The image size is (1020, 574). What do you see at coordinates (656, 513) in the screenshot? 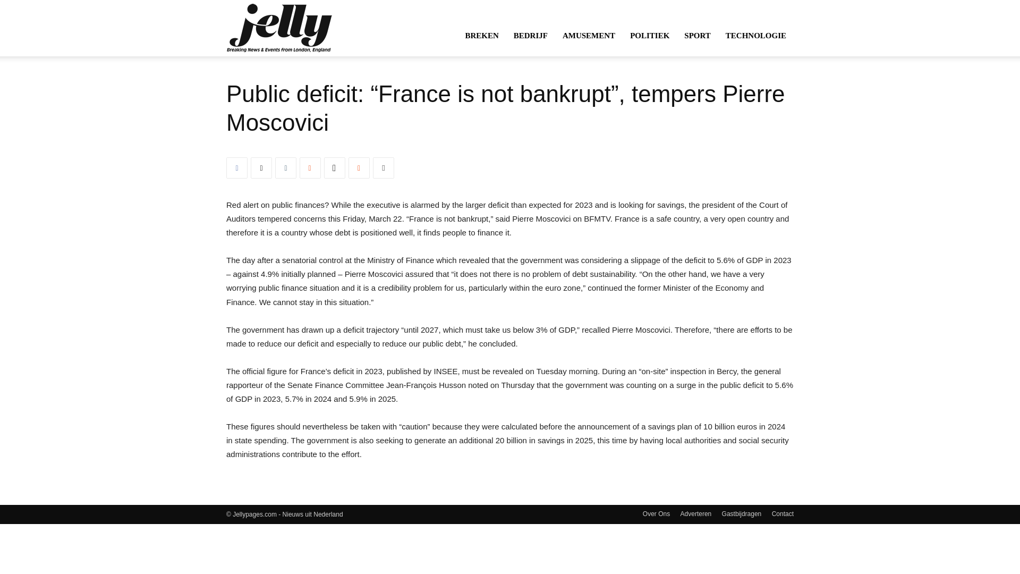
I see `Over Ons` at bounding box center [656, 513].